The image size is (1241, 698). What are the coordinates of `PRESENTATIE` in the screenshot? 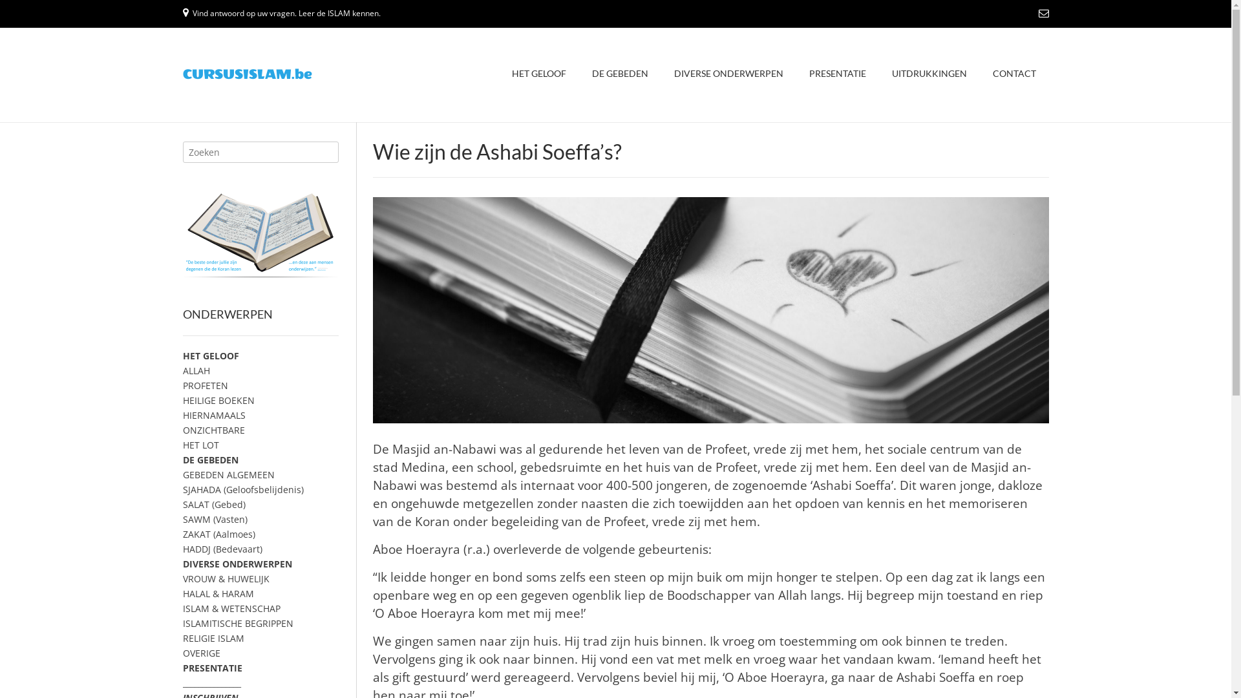 It's located at (838, 75).